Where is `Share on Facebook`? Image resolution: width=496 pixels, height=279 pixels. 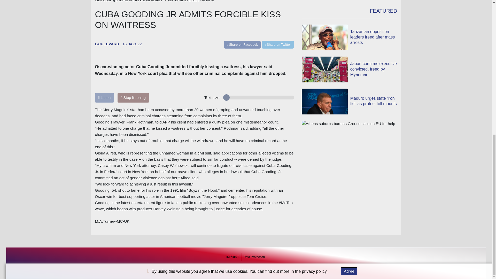
Share on Facebook is located at coordinates (243, 44).